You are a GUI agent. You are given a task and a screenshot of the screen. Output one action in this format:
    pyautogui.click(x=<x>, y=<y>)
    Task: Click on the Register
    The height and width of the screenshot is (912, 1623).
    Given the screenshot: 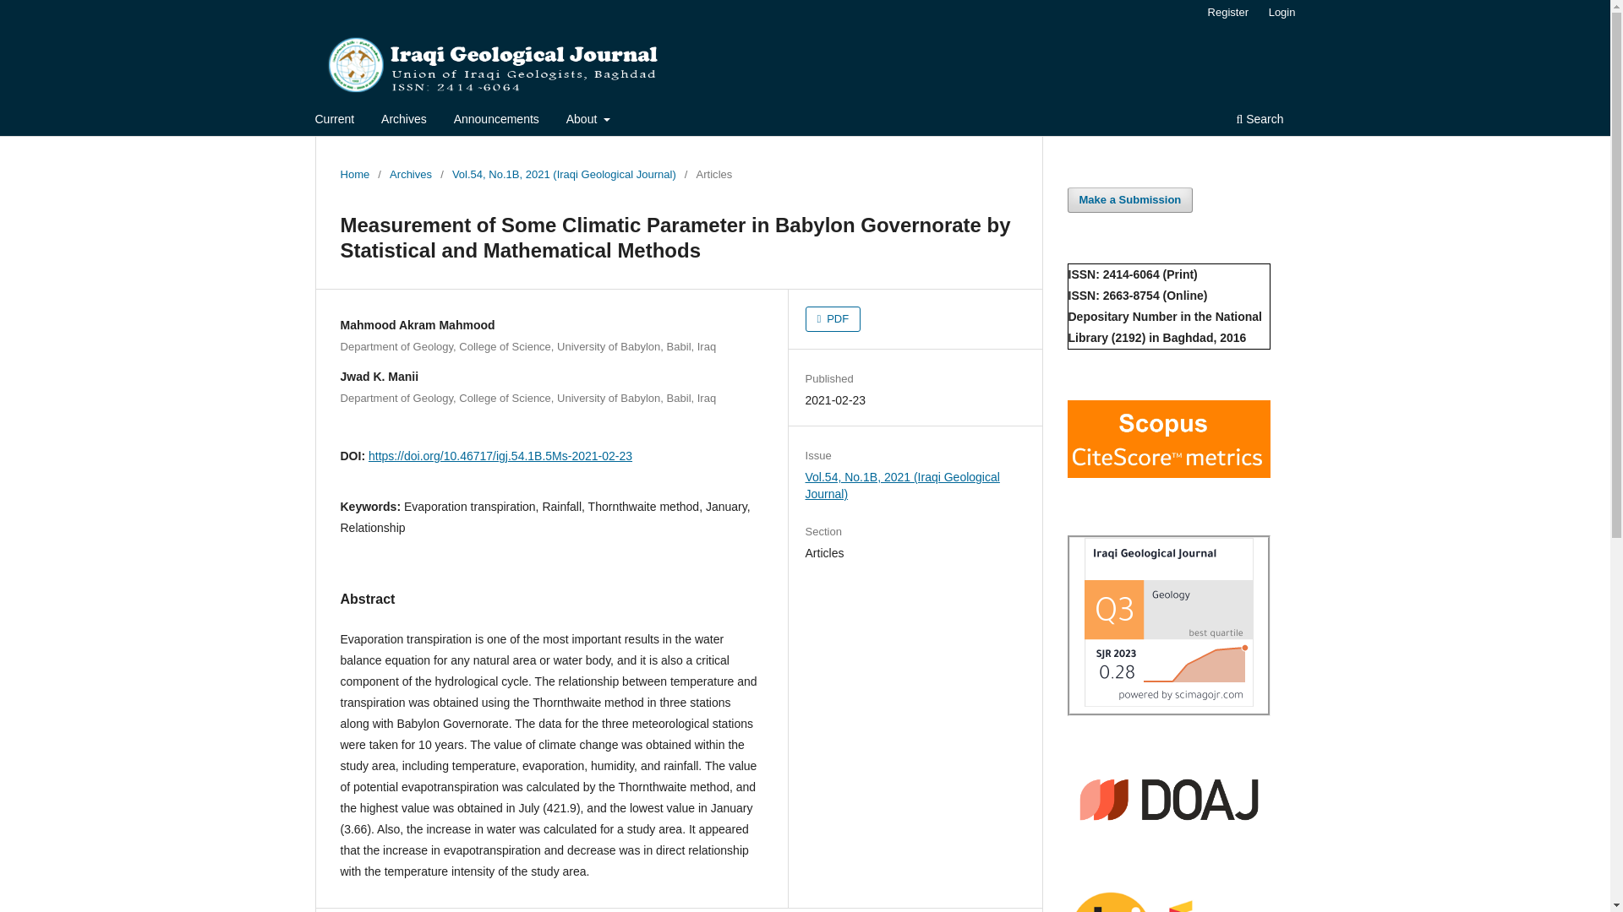 What is the action you would take?
    pyautogui.click(x=1227, y=13)
    